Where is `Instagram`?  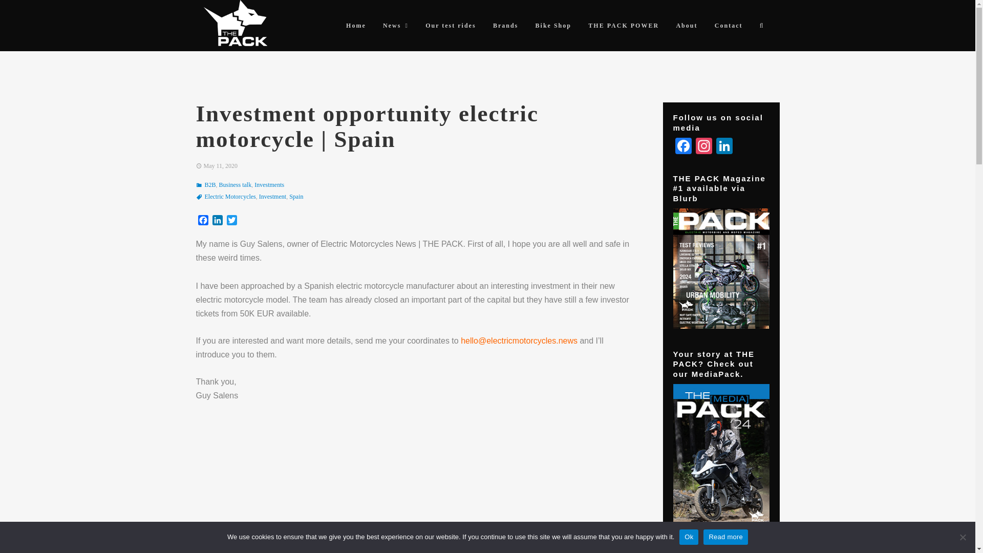
Instagram is located at coordinates (703, 146).